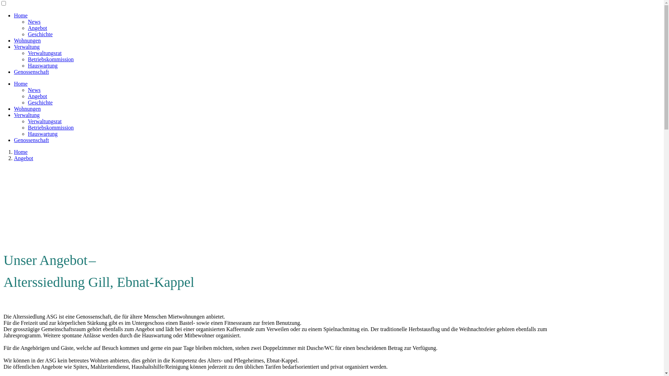 The width and height of the screenshot is (669, 376). What do you see at coordinates (45, 53) in the screenshot?
I see `Verwaltungsrat` at bounding box center [45, 53].